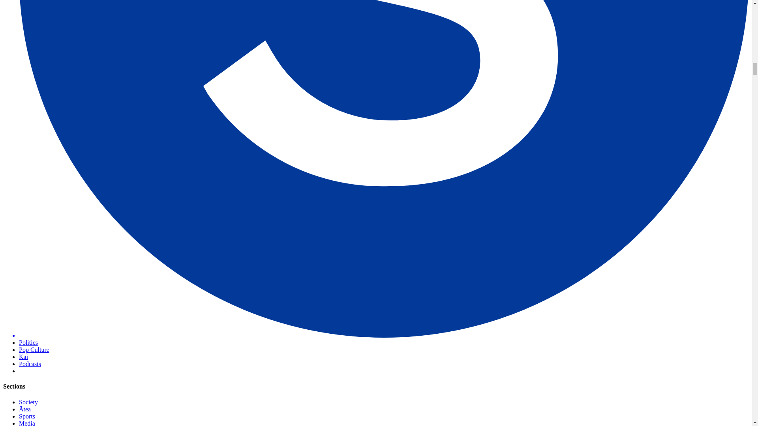 This screenshot has width=758, height=426. Describe the element at coordinates (27, 416) in the screenshot. I see `Sports` at that location.